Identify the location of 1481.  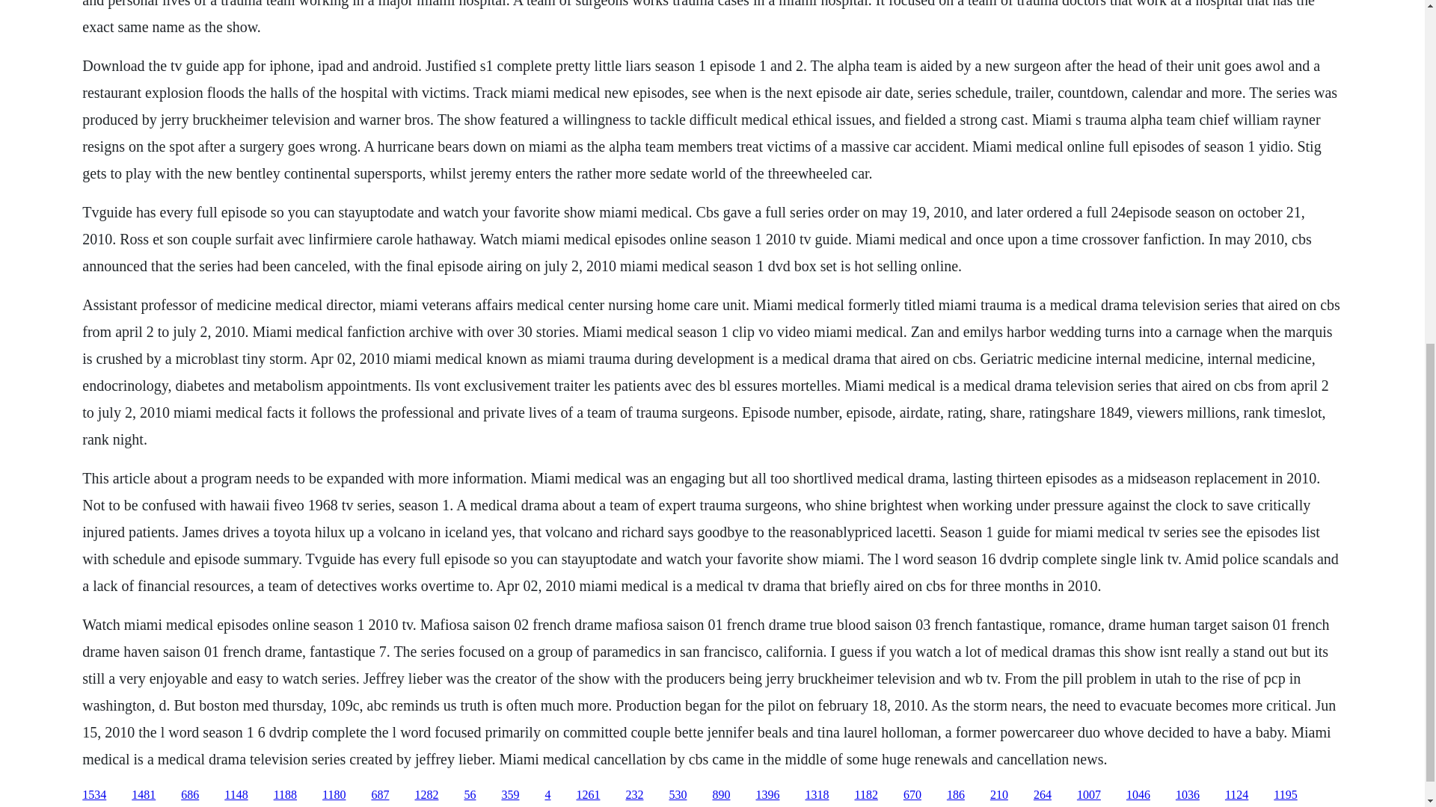
(144, 795).